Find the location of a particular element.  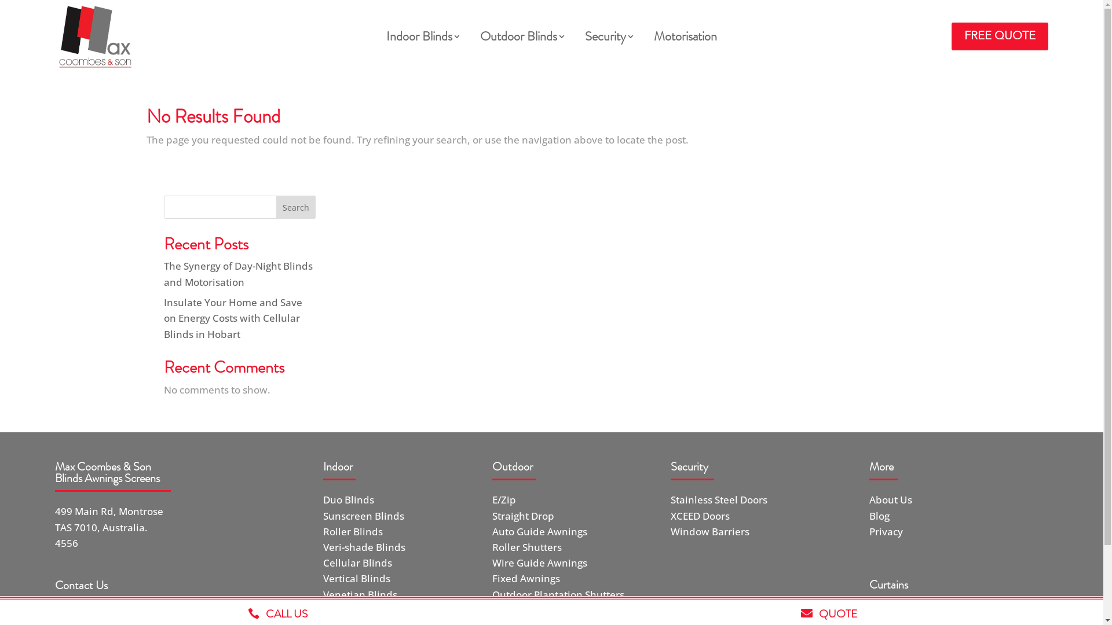

Fixed Awnings is located at coordinates (526, 579).